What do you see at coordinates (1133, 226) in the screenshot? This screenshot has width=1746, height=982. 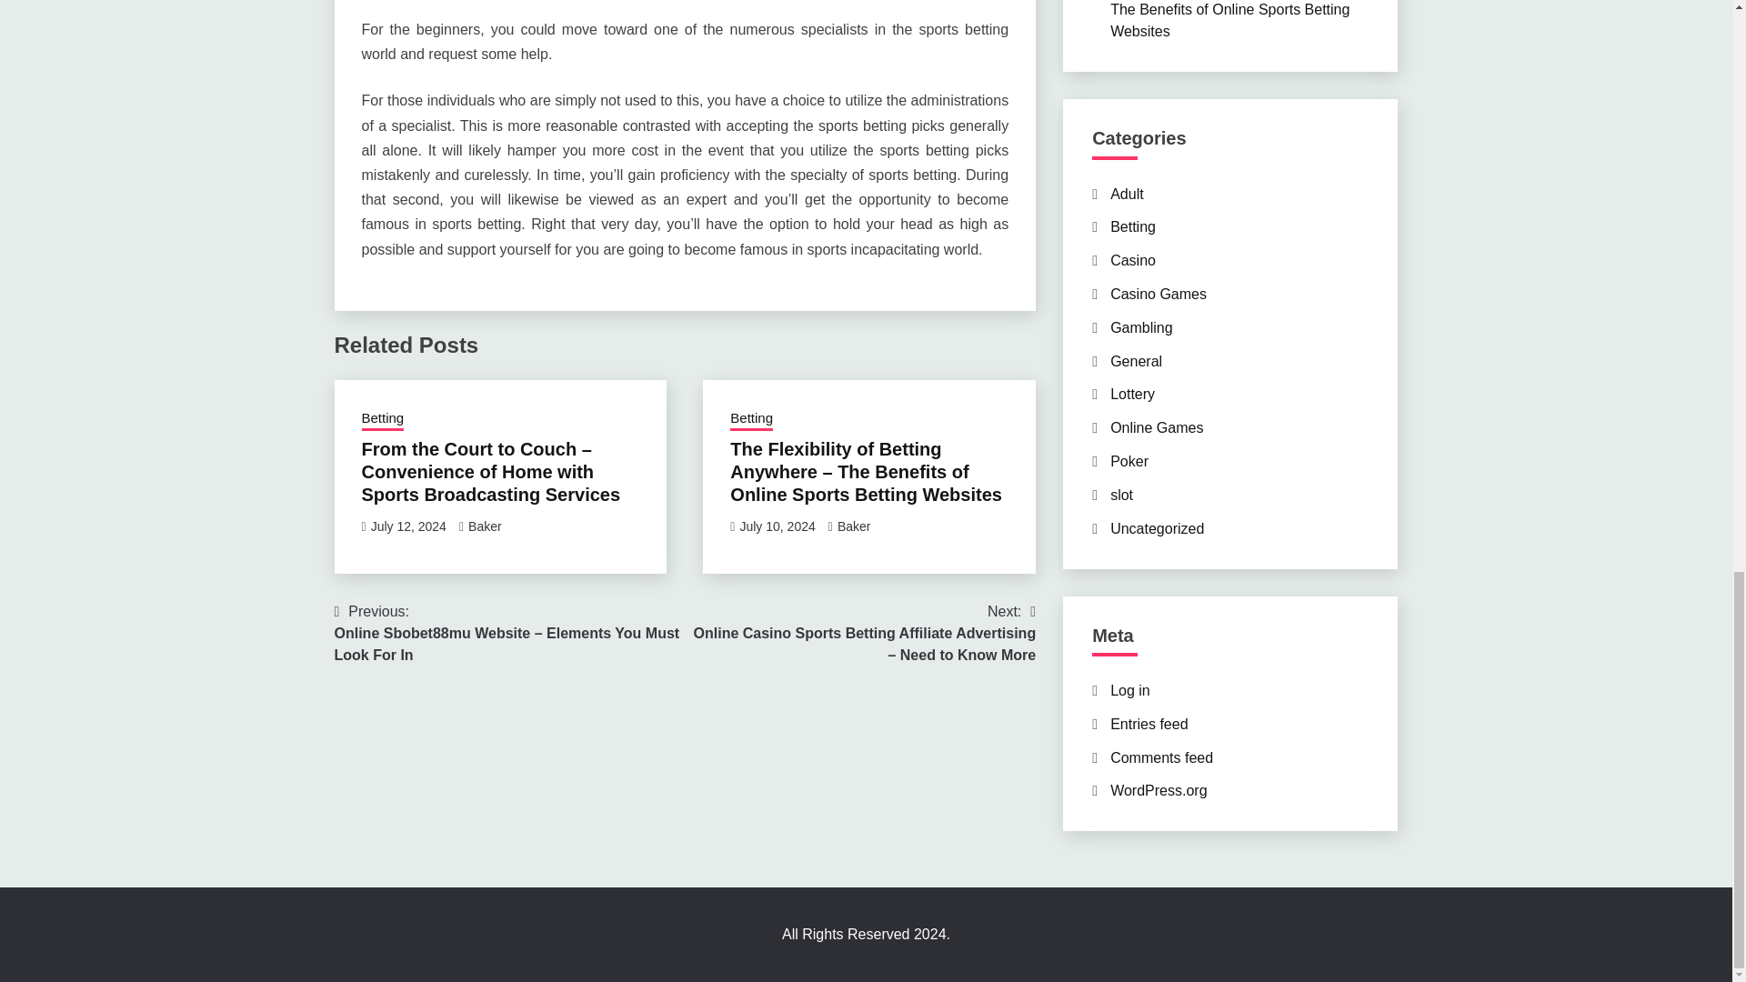 I see `Betting` at bounding box center [1133, 226].